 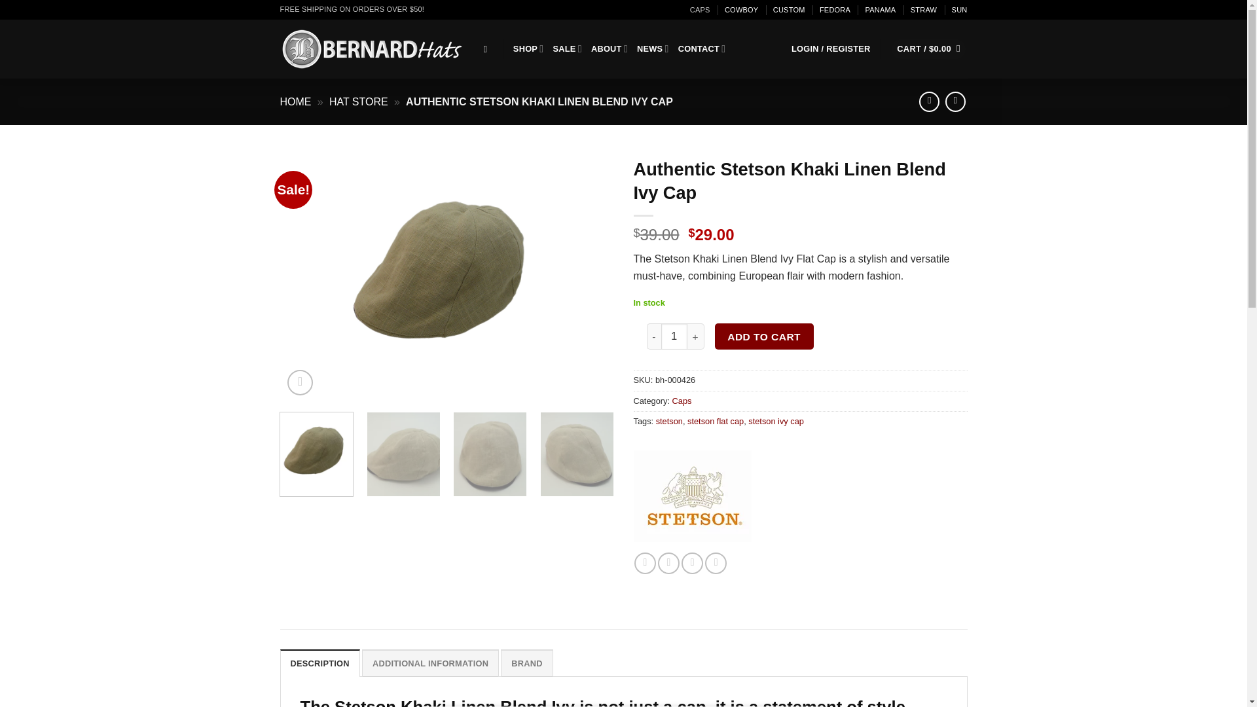 I want to click on SUN, so click(x=960, y=10).